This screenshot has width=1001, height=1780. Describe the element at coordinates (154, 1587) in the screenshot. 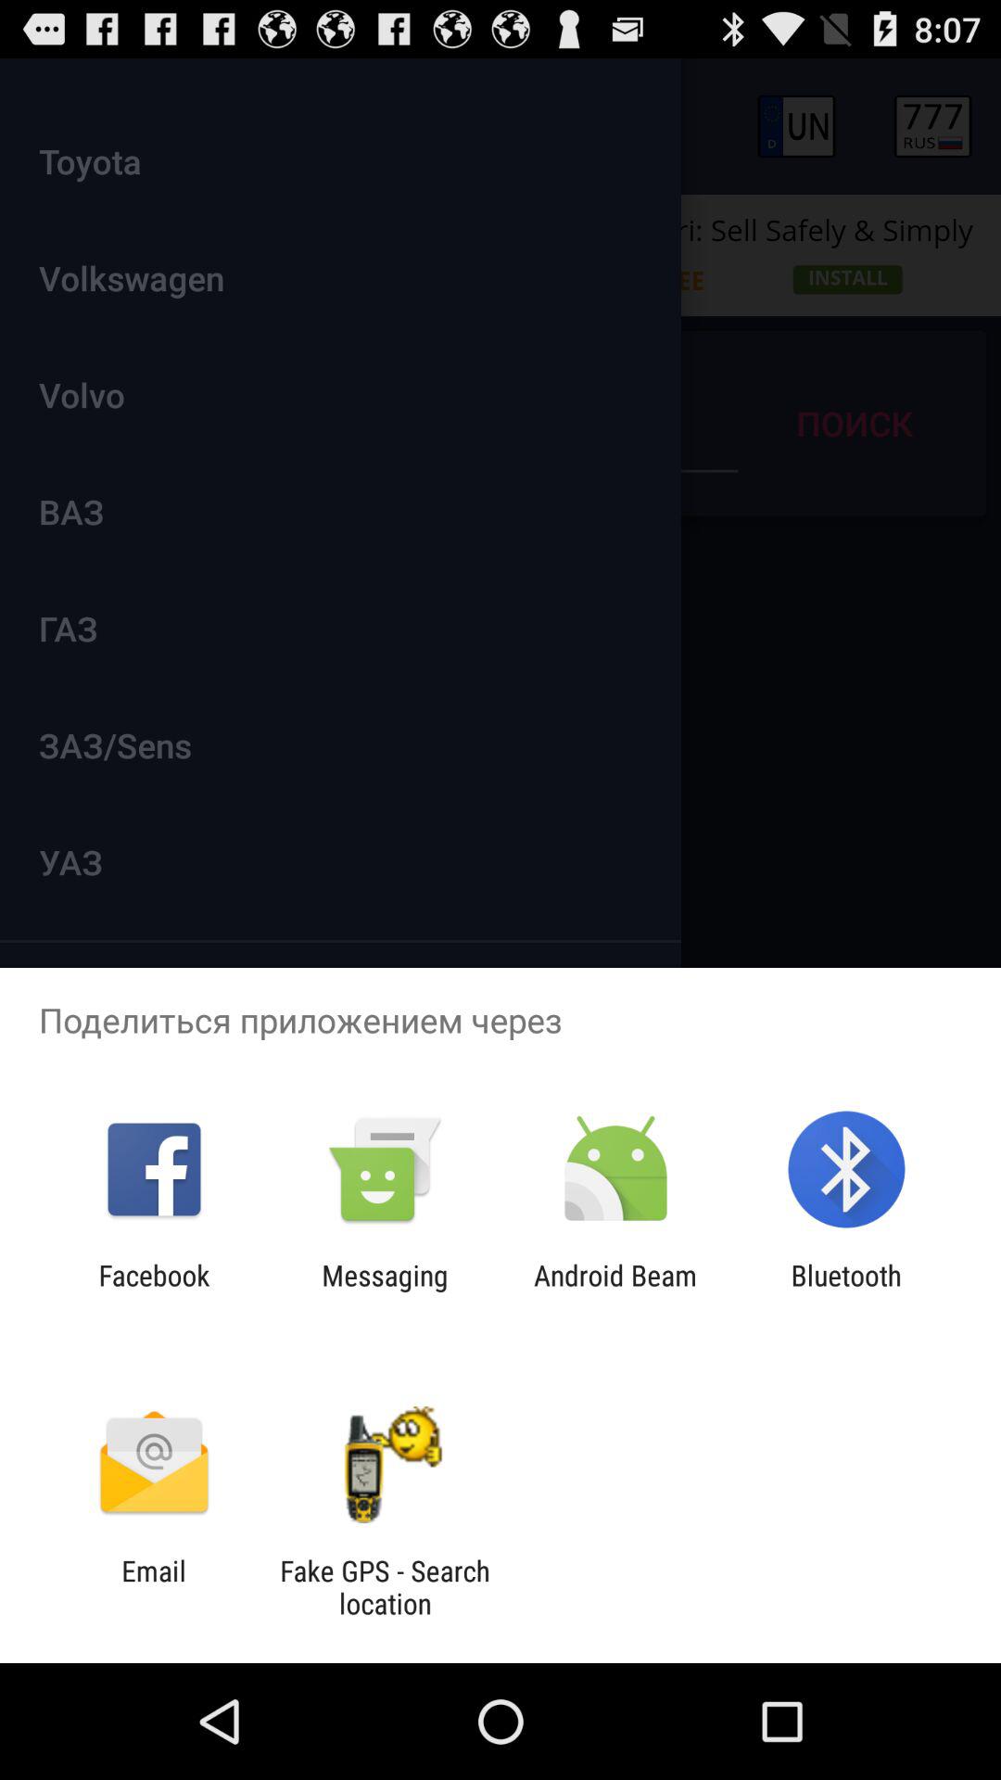

I see `scroll to email item` at that location.